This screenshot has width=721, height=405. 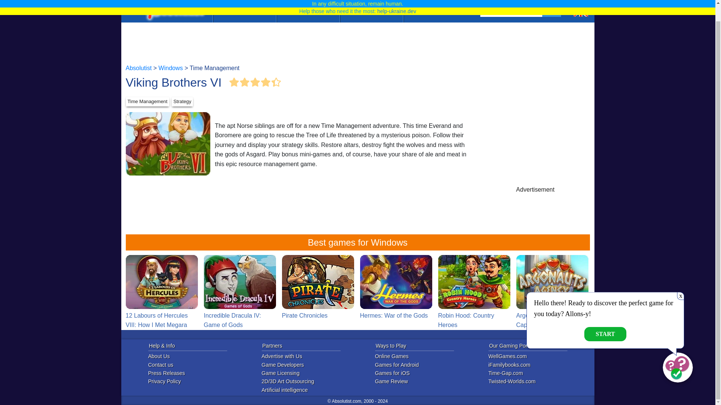 What do you see at coordinates (239, 292) in the screenshot?
I see `Incredible Dracula IV: Game of Gods` at bounding box center [239, 292].